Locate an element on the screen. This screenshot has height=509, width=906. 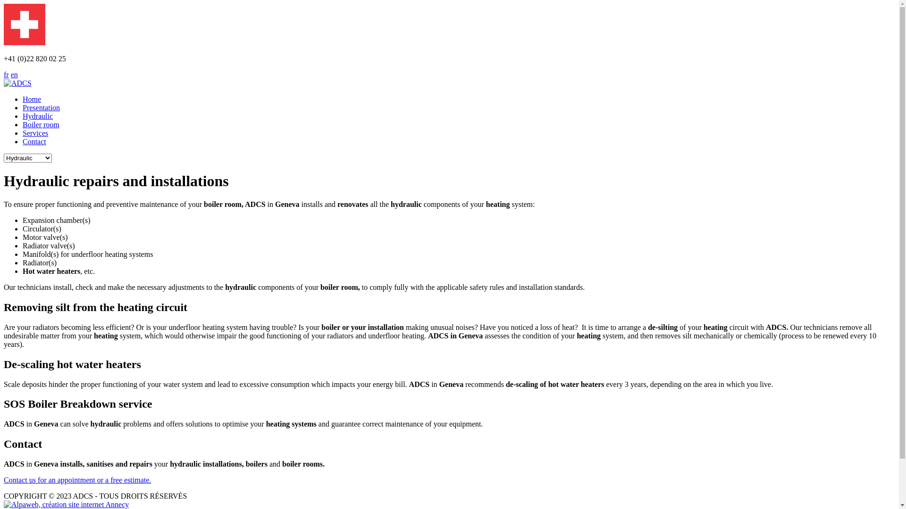
Services is located at coordinates (35, 133).